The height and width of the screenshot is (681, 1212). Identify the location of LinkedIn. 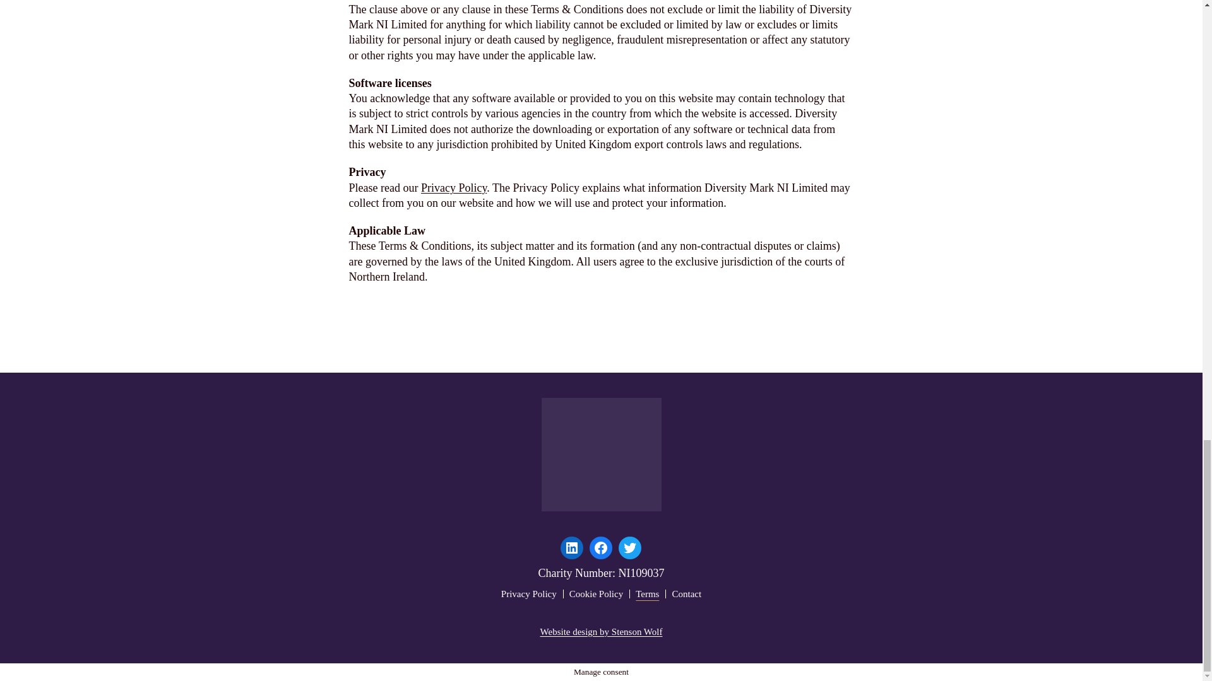
(571, 547).